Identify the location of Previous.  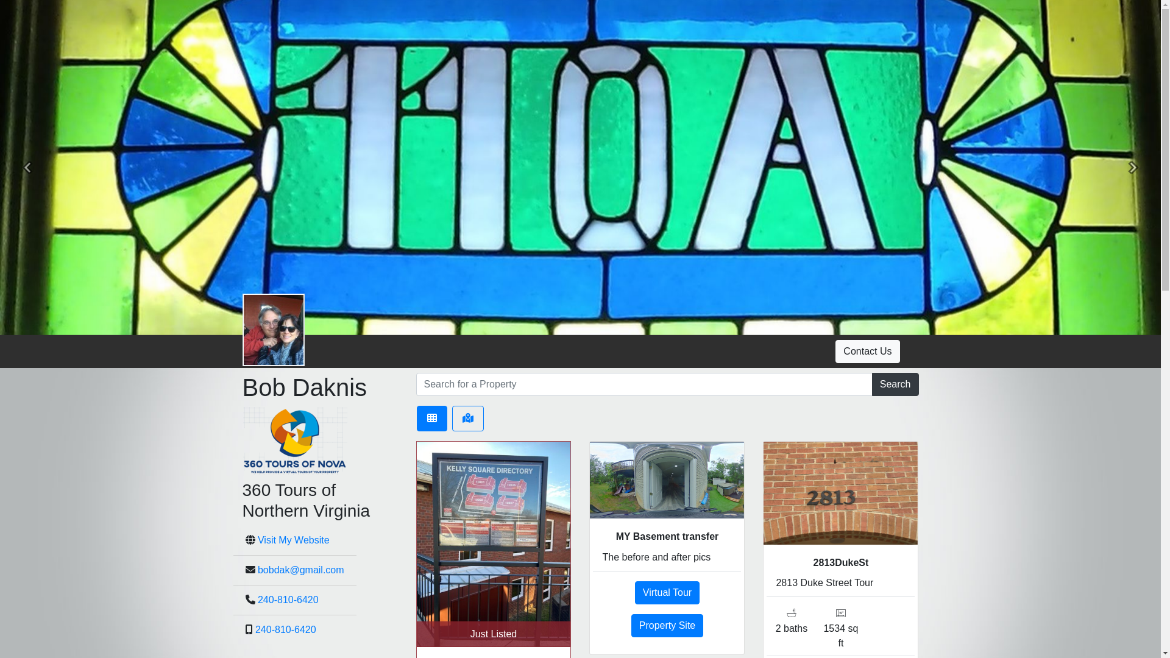
(27, 168).